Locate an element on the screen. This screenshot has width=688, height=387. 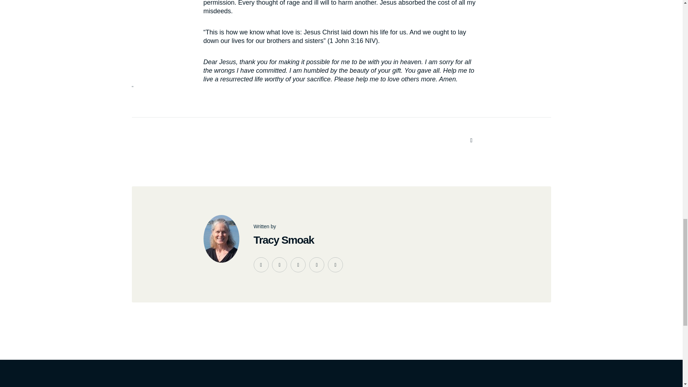
instagram is located at coordinates (316, 265).